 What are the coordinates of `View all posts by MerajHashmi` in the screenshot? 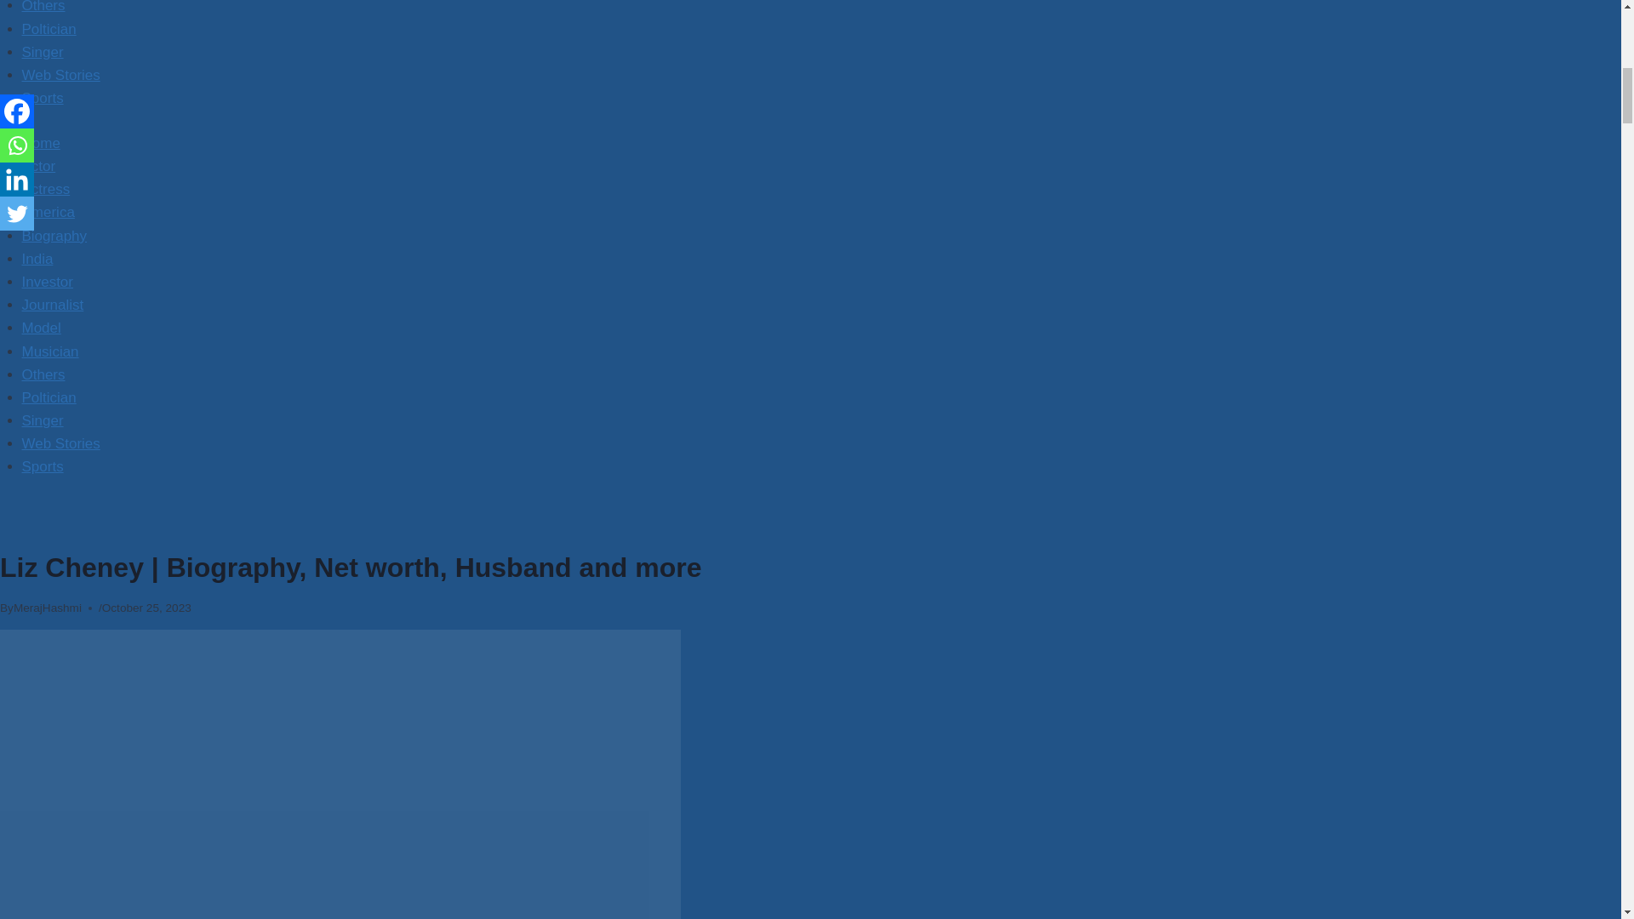 It's located at (48, 608).